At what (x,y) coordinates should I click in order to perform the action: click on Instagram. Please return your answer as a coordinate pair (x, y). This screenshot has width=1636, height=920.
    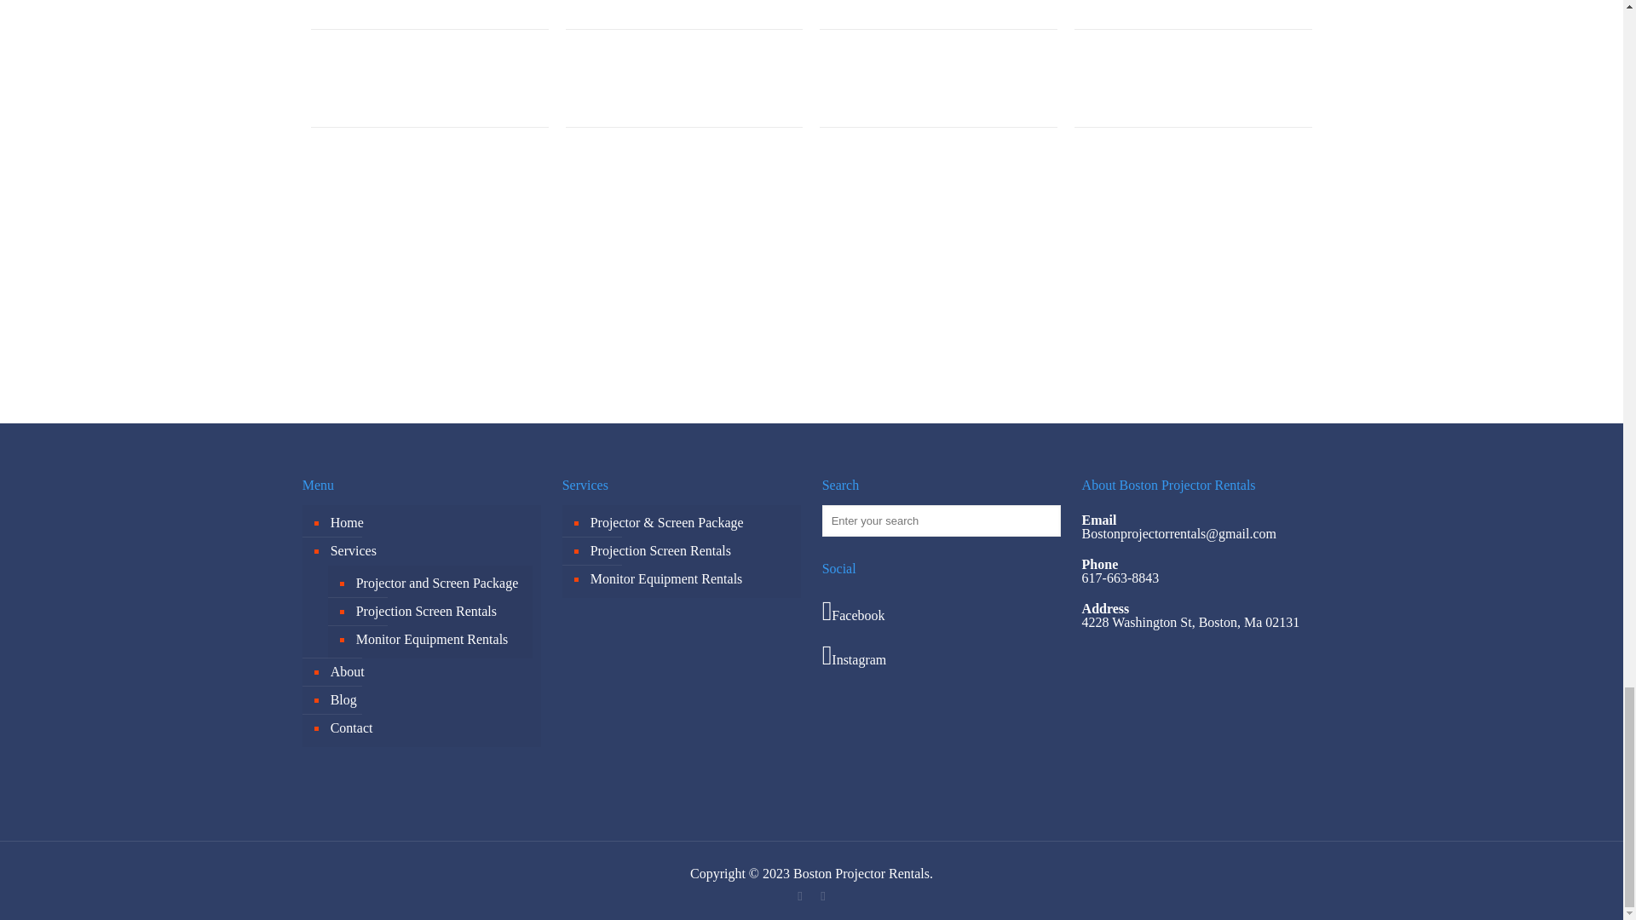
    Looking at the image, I should click on (821, 896).